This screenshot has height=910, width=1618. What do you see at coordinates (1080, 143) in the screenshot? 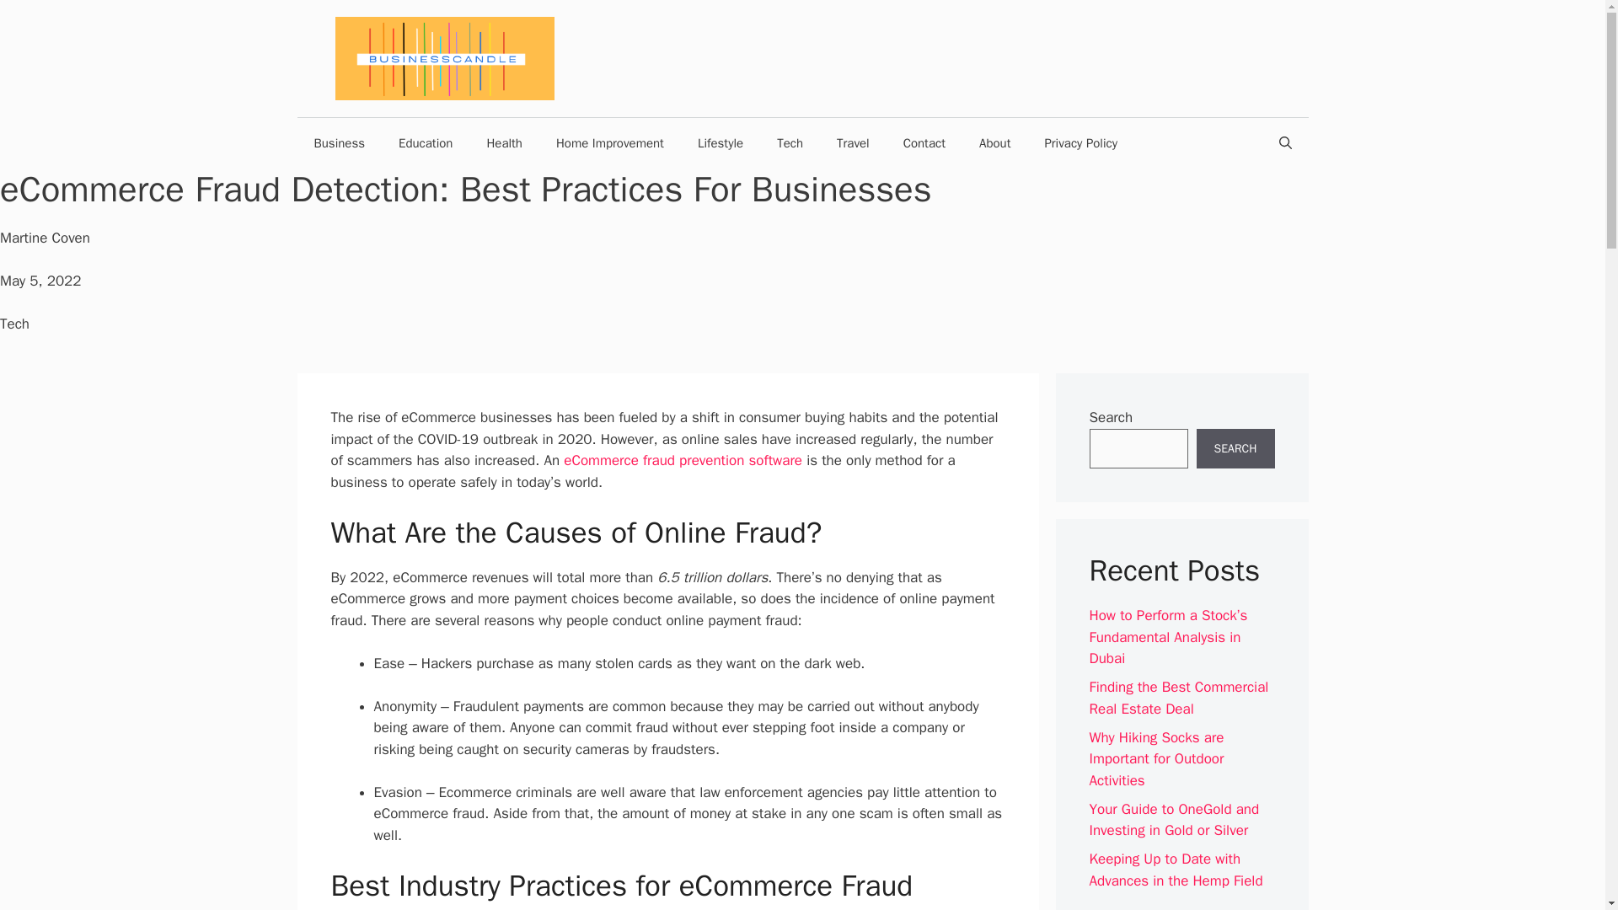
I see `Privacy Policy` at bounding box center [1080, 143].